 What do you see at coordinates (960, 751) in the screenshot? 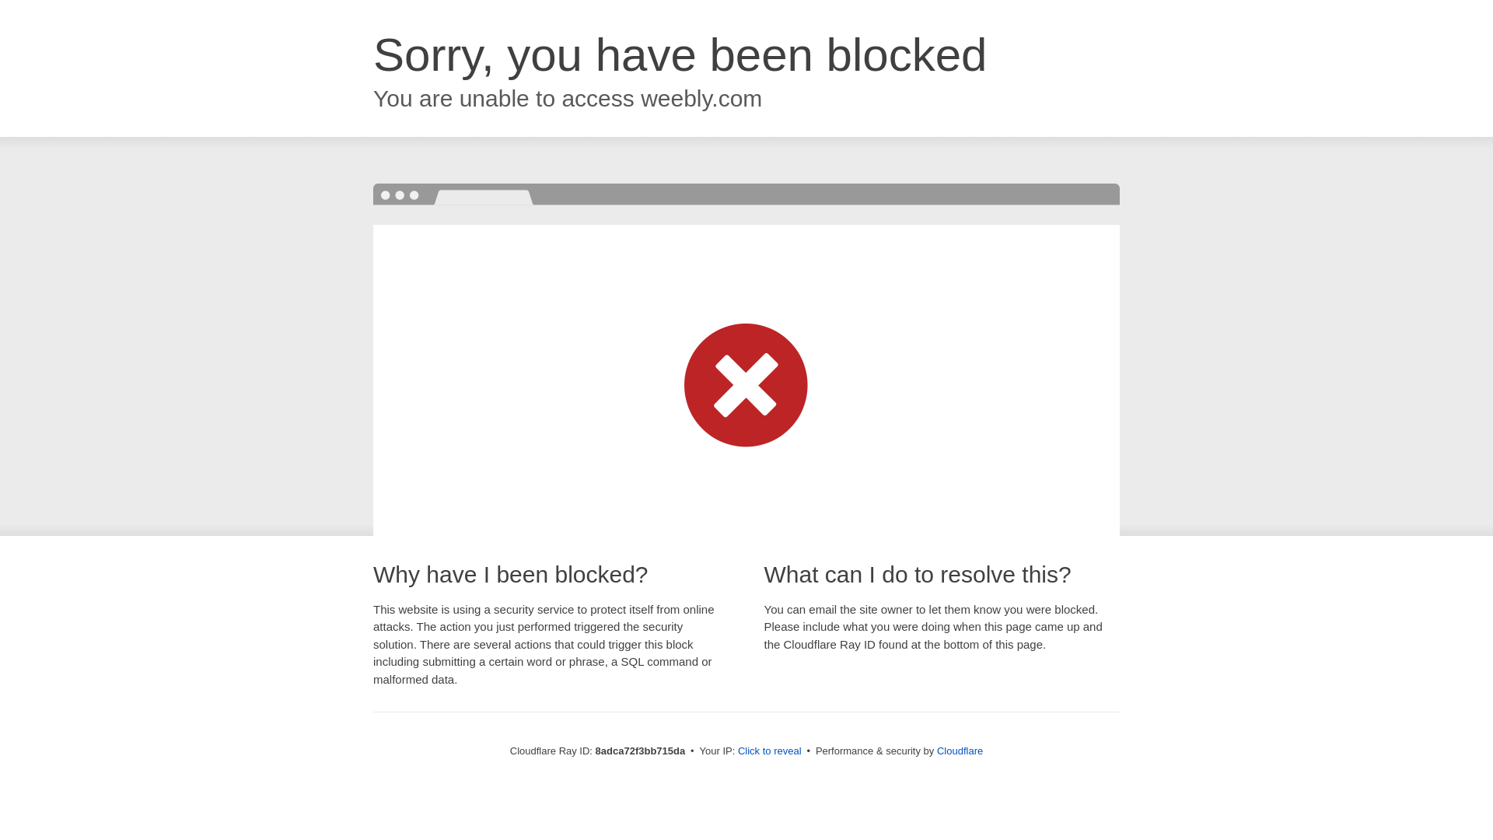
I see `Cloudflare` at bounding box center [960, 751].